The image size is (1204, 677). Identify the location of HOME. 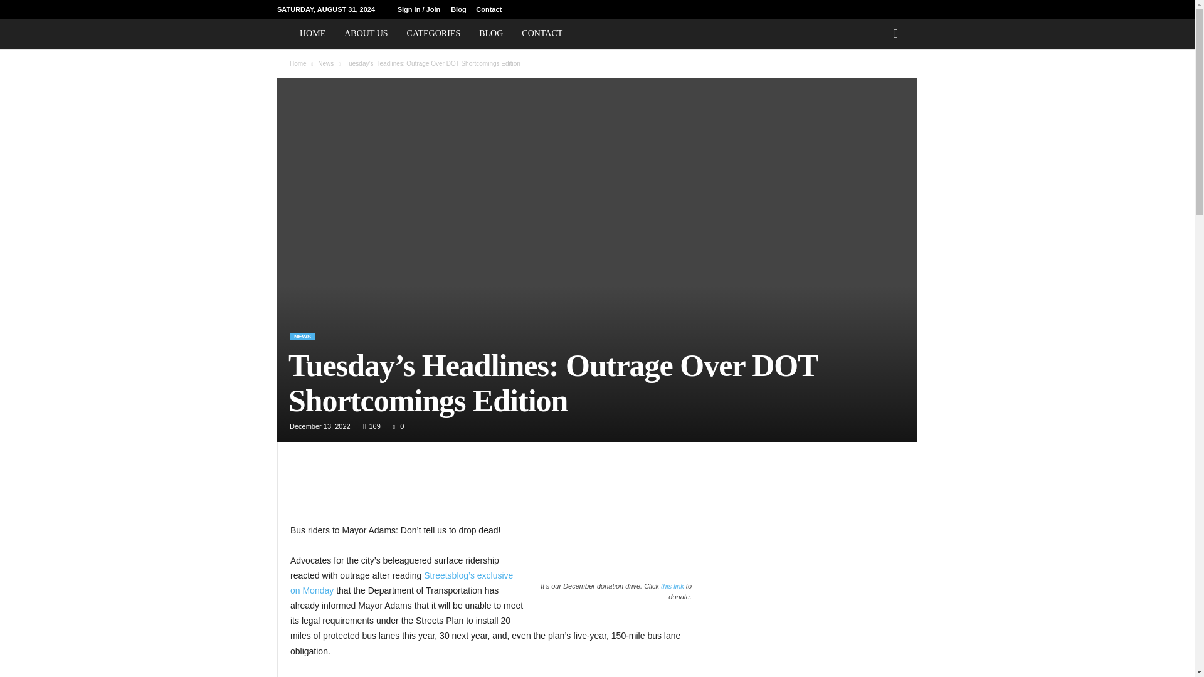
(312, 34).